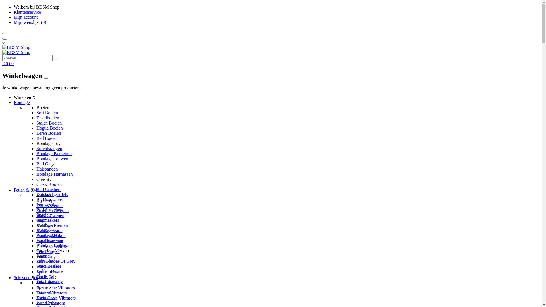  Describe the element at coordinates (47, 169) in the screenshot. I see `Halsbanden` at that location.